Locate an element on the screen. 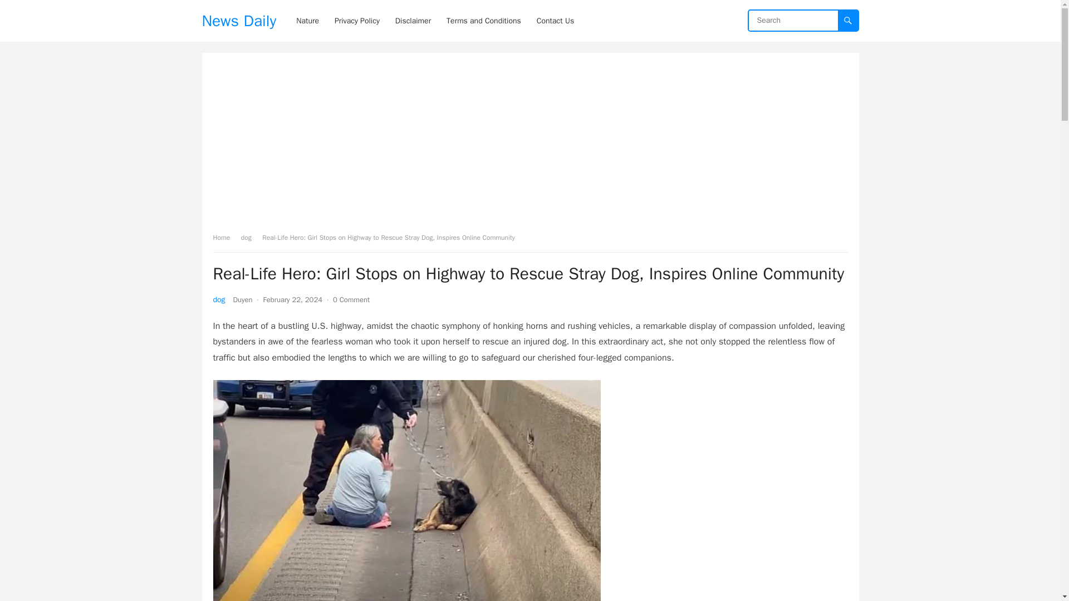 This screenshot has width=1069, height=601. dog is located at coordinates (251, 238).